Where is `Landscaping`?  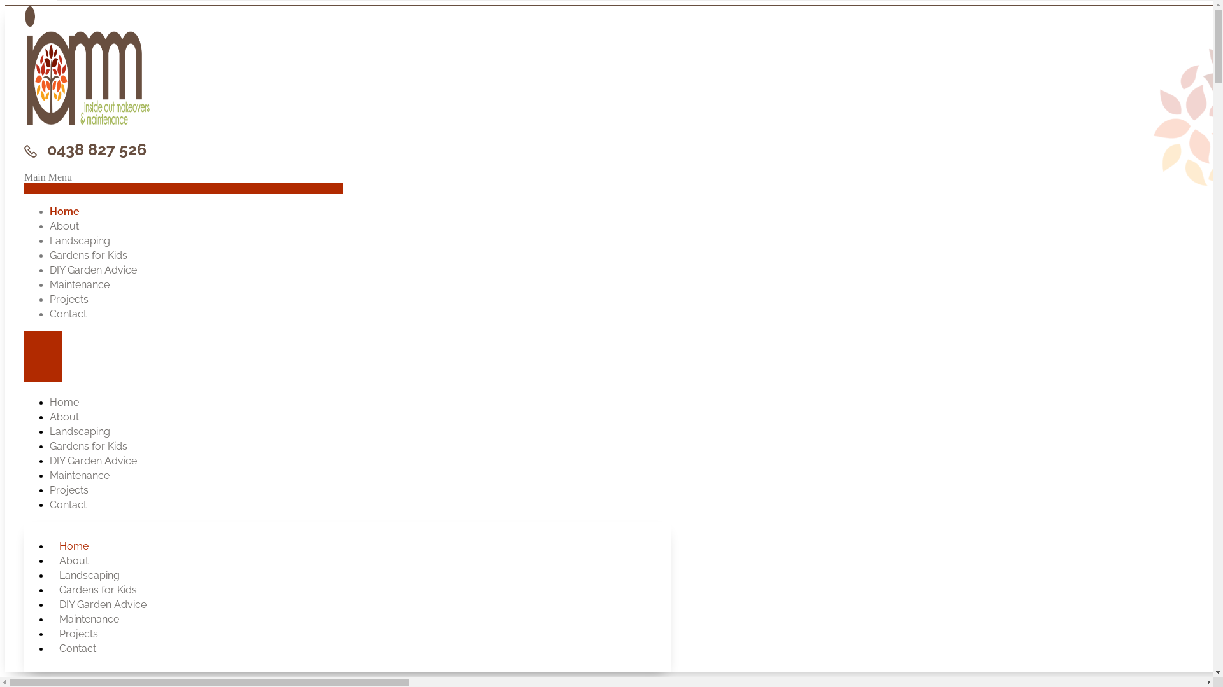 Landscaping is located at coordinates (80, 240).